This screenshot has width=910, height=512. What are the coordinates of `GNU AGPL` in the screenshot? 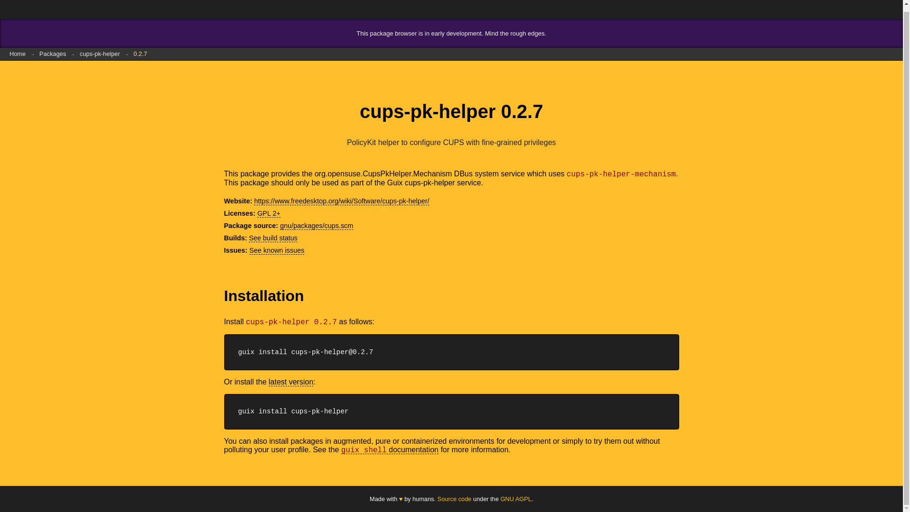 It's located at (516, 499).